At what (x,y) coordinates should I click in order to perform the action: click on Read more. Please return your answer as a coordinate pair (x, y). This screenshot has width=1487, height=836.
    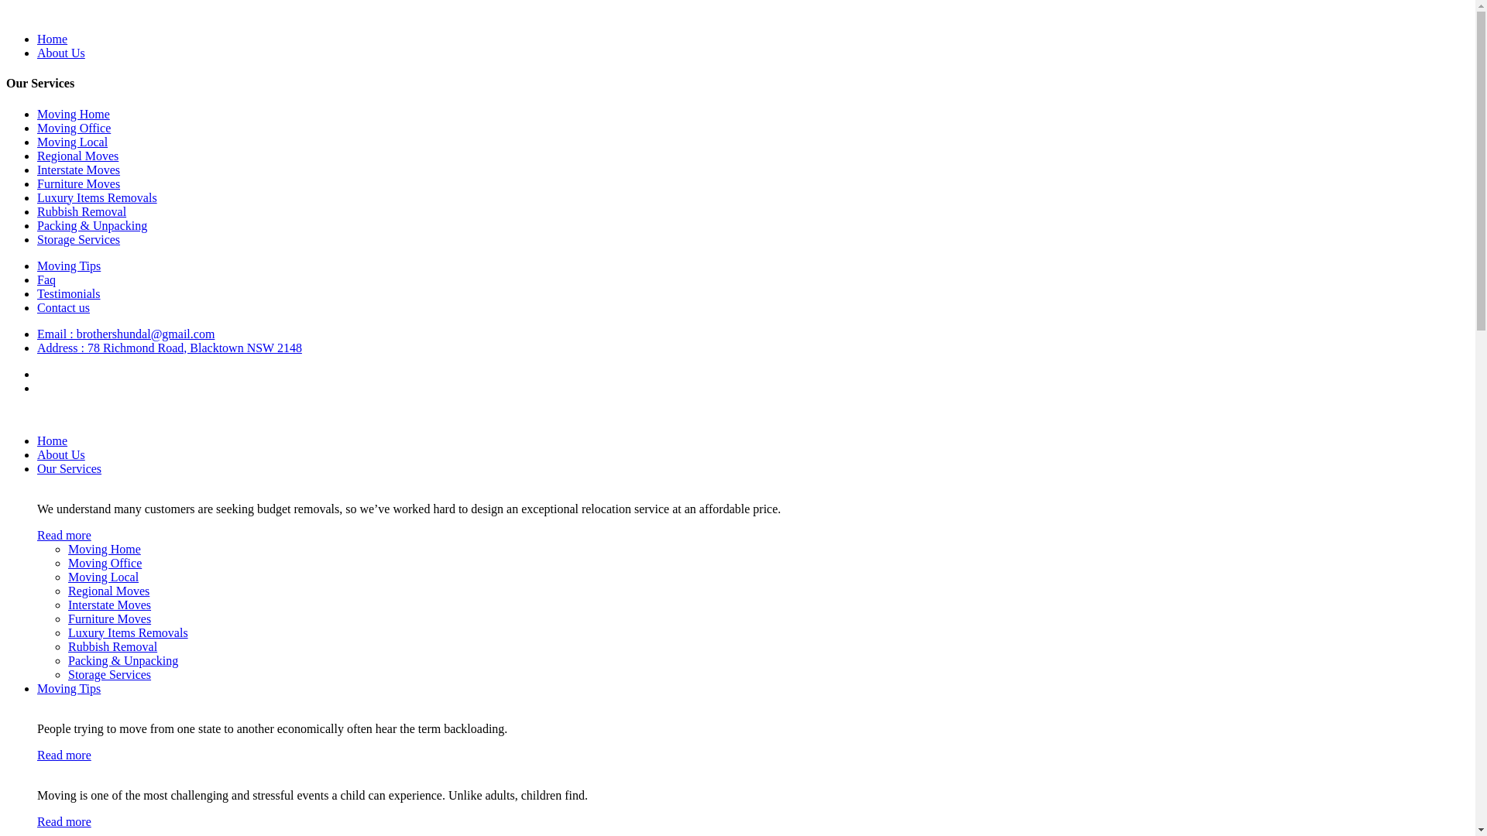
    Looking at the image, I should click on (64, 822).